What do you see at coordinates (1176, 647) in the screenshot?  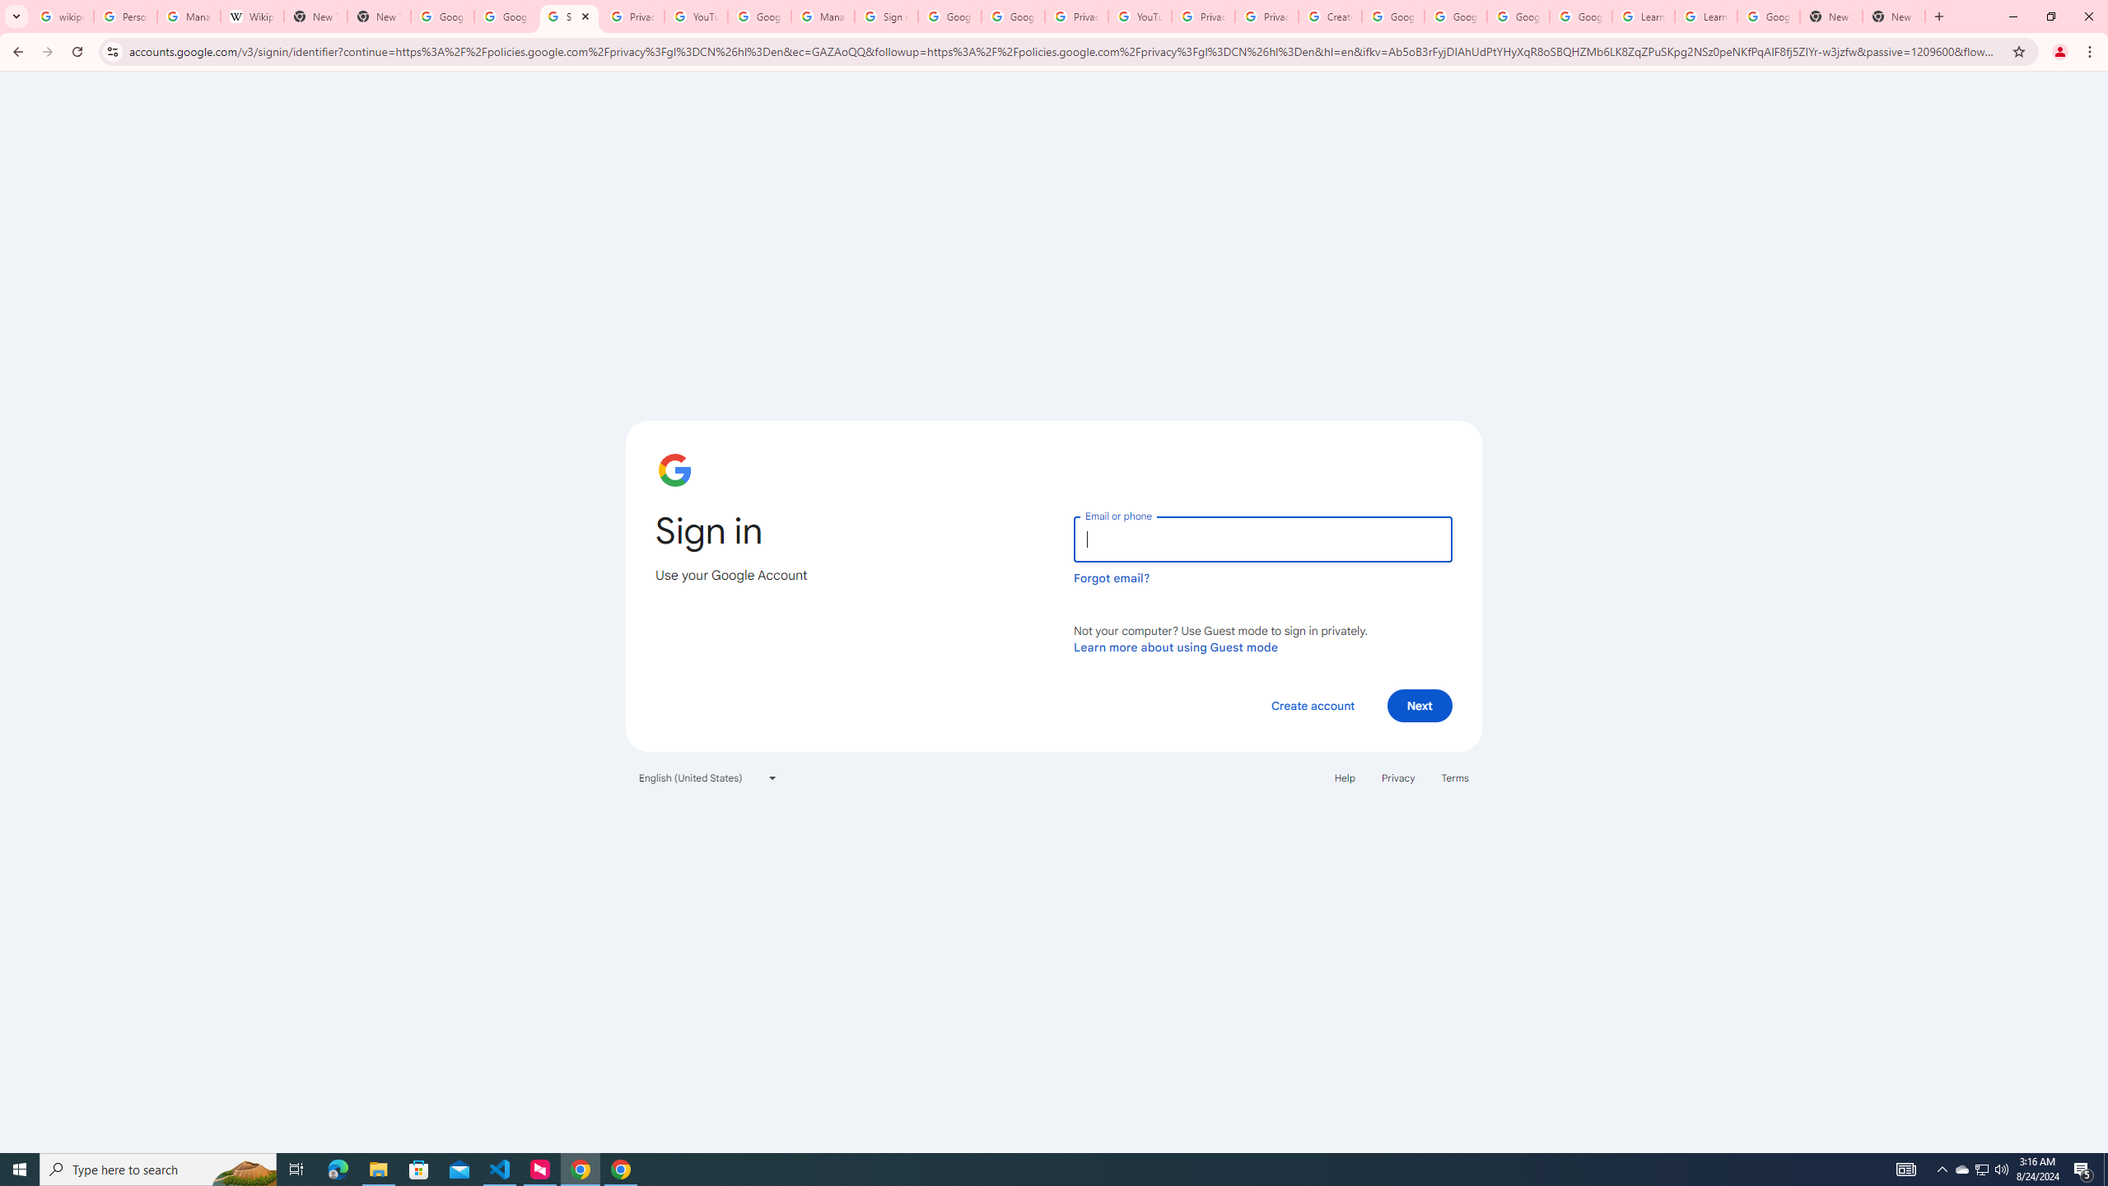 I see `Learn more about using Guest mode` at bounding box center [1176, 647].